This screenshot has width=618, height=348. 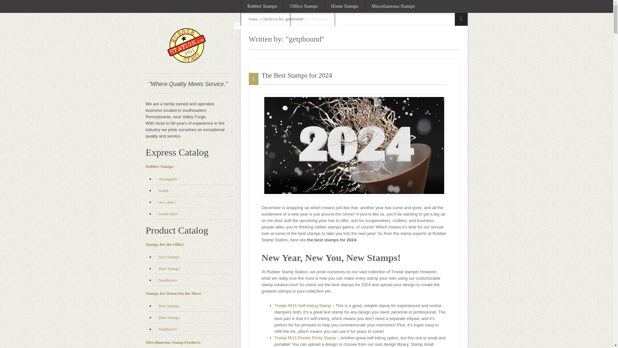 I want to click on Stamps for the Office, so click(x=164, y=244).